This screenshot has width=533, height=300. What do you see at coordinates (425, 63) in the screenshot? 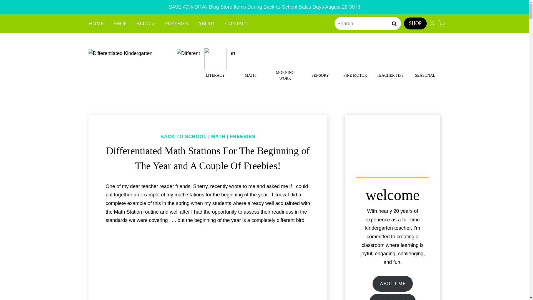
I see `SEASONAL` at bounding box center [425, 63].